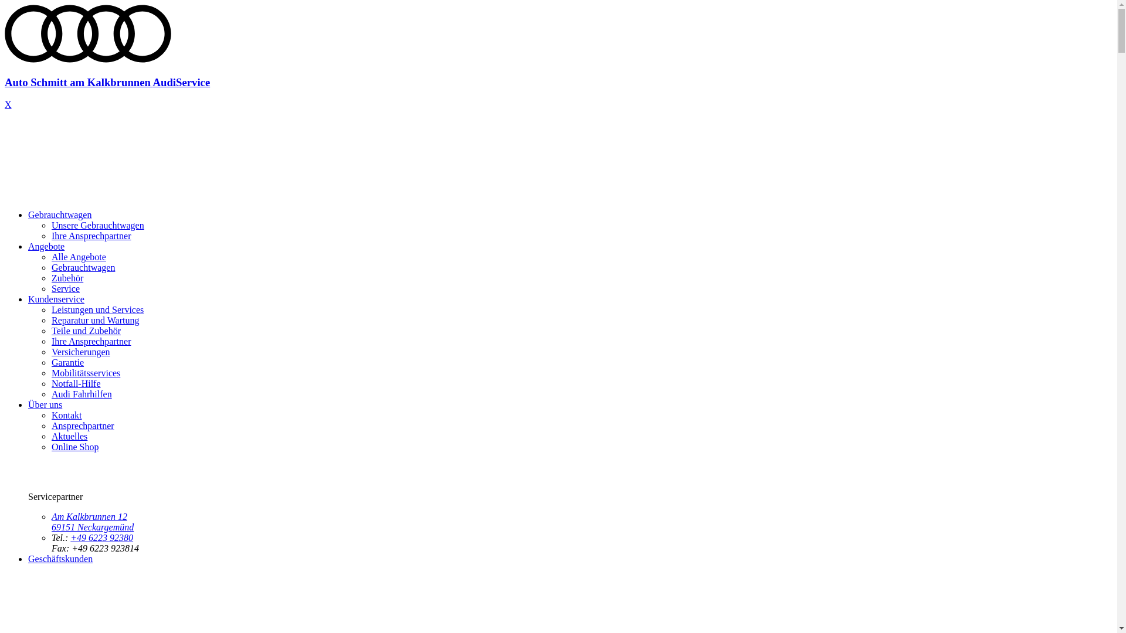  Describe the element at coordinates (95, 320) in the screenshot. I see `Reparatur und Wartung` at that location.